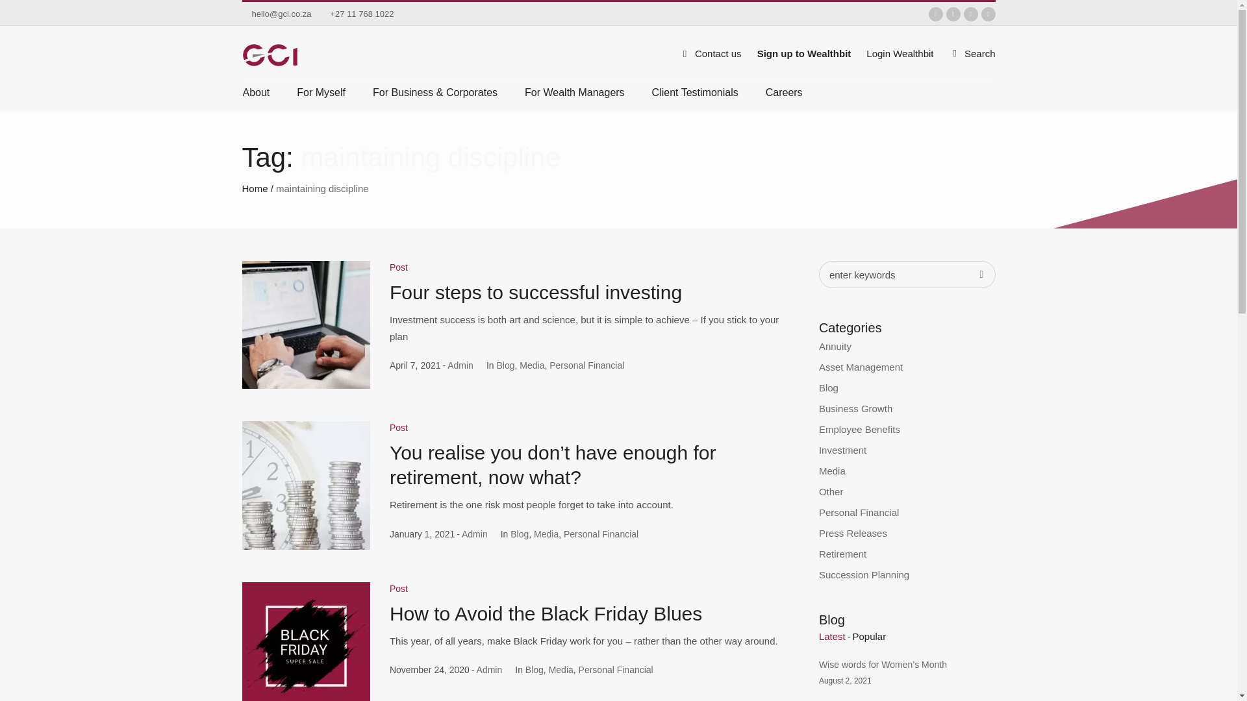 The width and height of the screenshot is (1247, 701). What do you see at coordinates (474, 534) in the screenshot?
I see `Posts by Admin` at bounding box center [474, 534].